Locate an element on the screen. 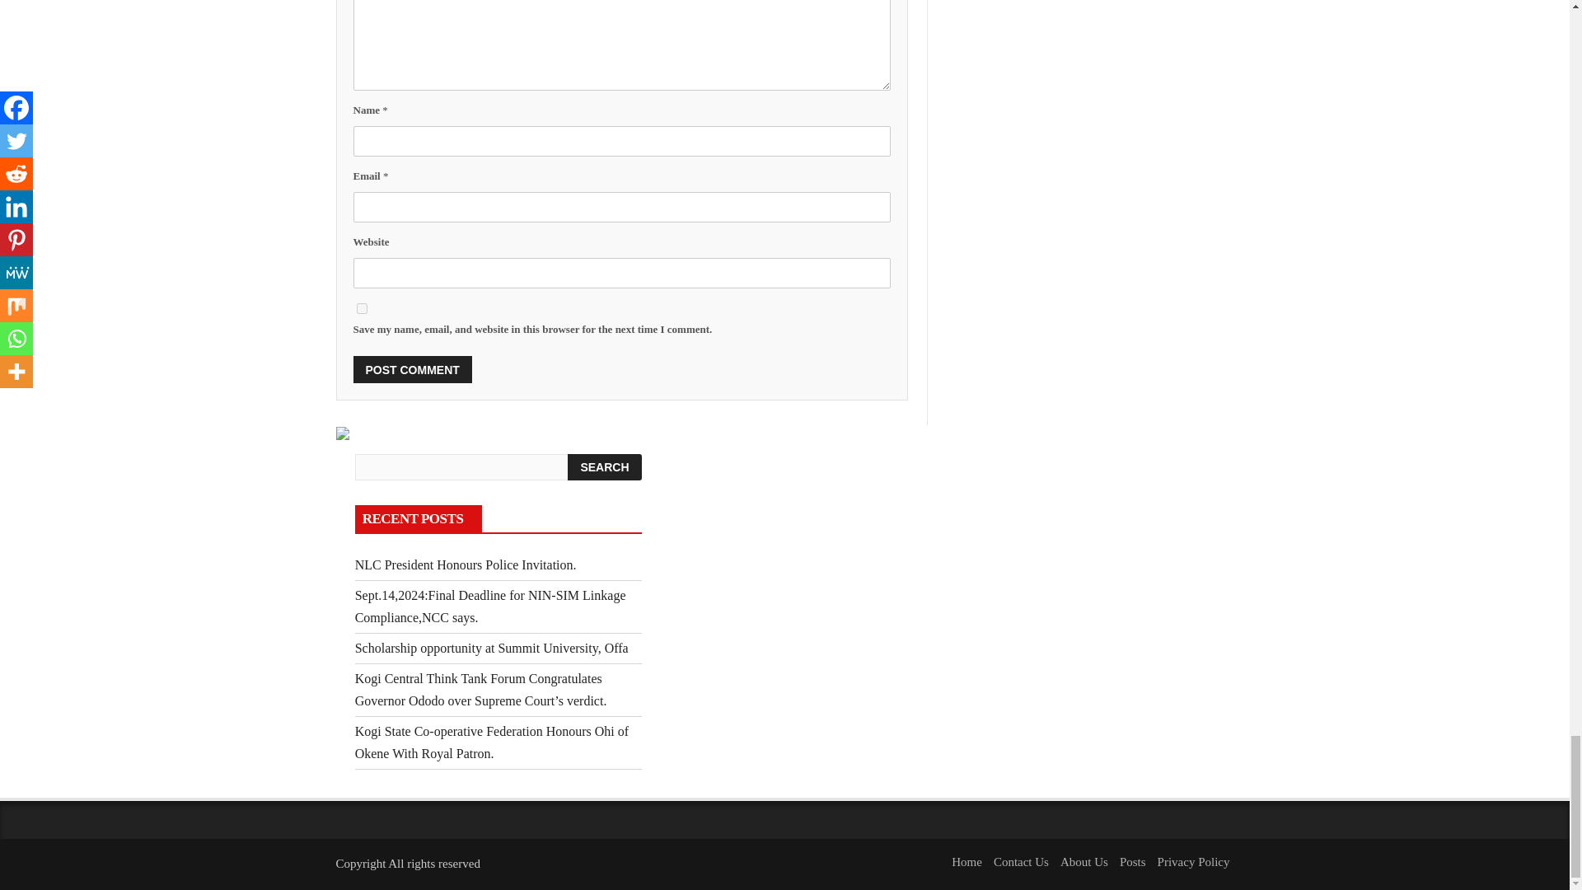 Image resolution: width=1582 pixels, height=890 pixels. Search is located at coordinates (604, 466).